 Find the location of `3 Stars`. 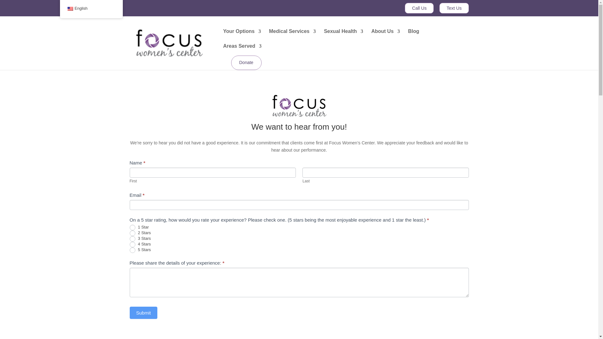

3 Stars is located at coordinates (132, 239).